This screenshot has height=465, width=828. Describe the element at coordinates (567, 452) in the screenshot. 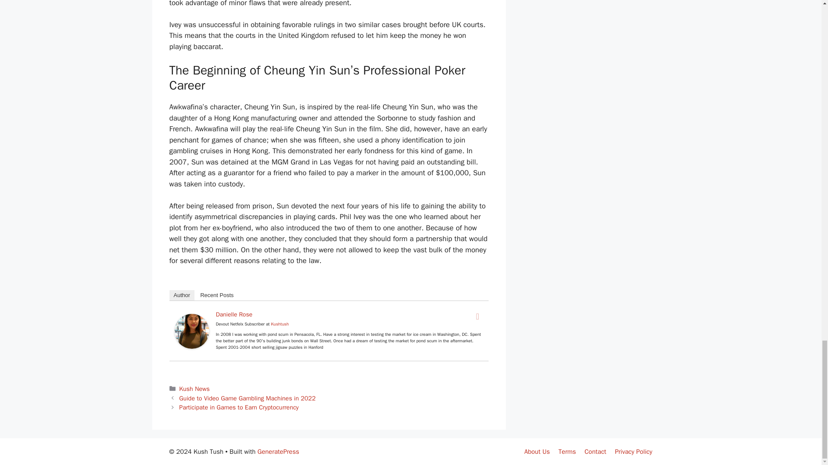

I see `Terms` at that location.